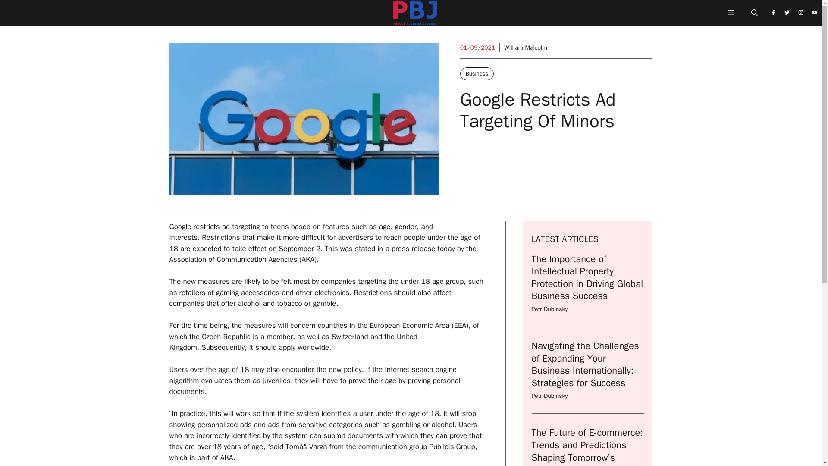 The width and height of the screenshot is (828, 466). Describe the element at coordinates (415, 15) in the screenshot. I see `Prague Business Journal` at that location.